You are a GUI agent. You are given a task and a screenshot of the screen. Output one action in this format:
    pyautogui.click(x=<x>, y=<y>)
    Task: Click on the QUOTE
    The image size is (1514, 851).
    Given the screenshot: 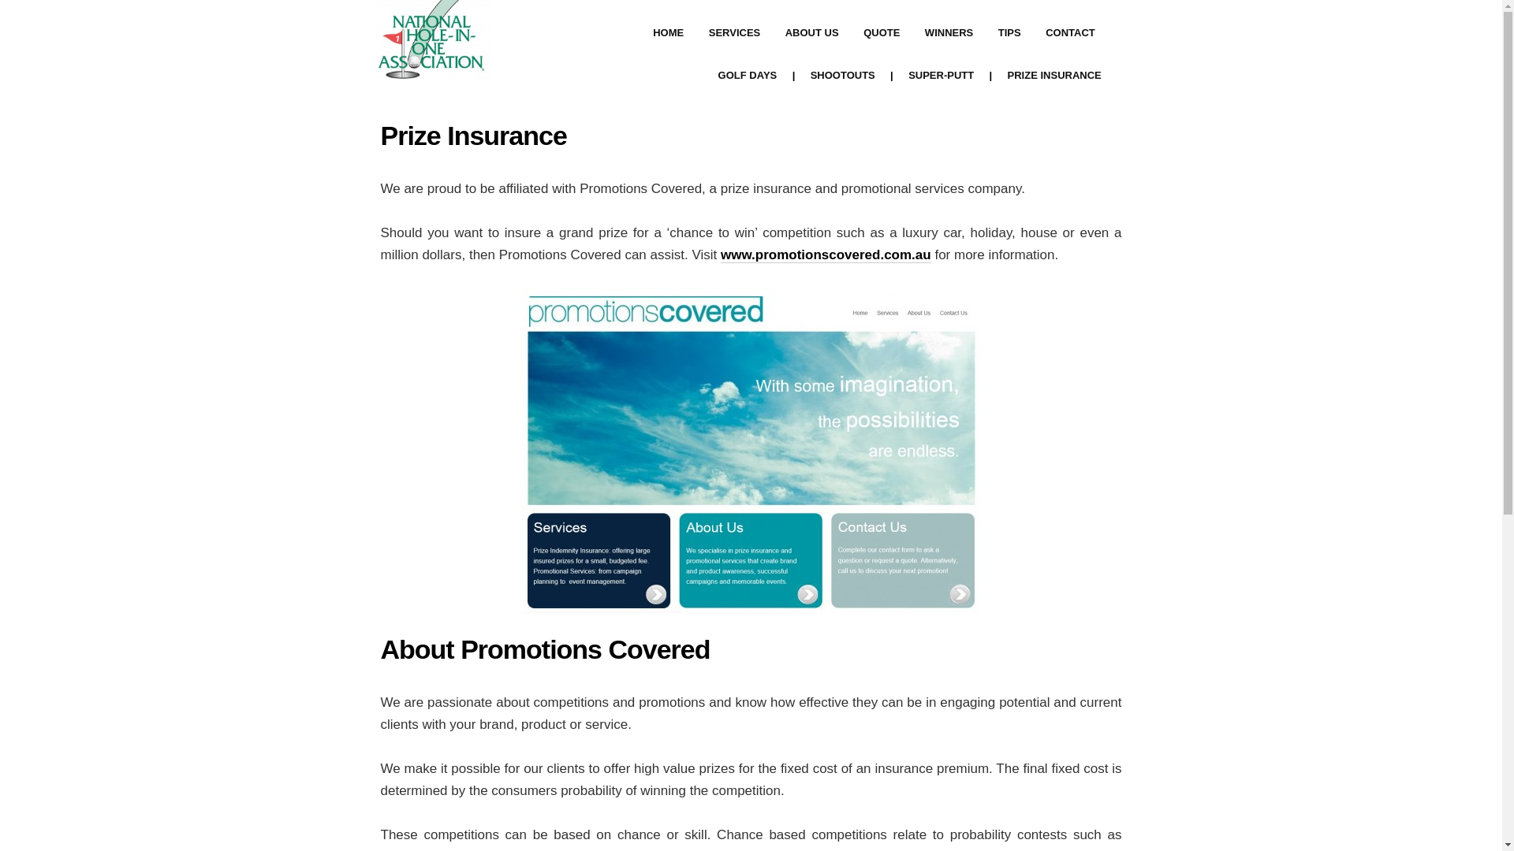 What is the action you would take?
    pyautogui.click(x=882, y=33)
    